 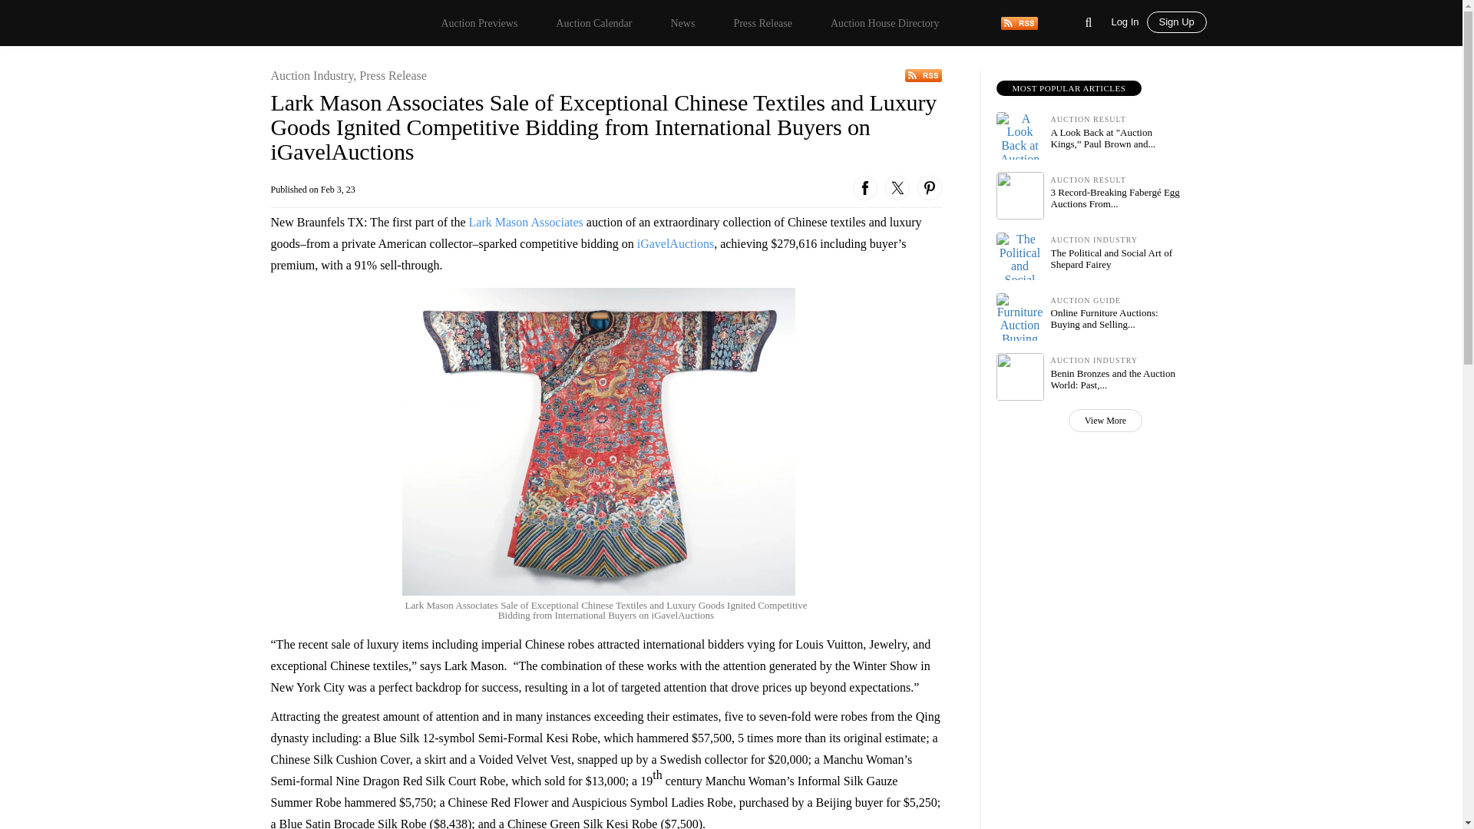 I want to click on iGavelAuction, so click(x=673, y=243).